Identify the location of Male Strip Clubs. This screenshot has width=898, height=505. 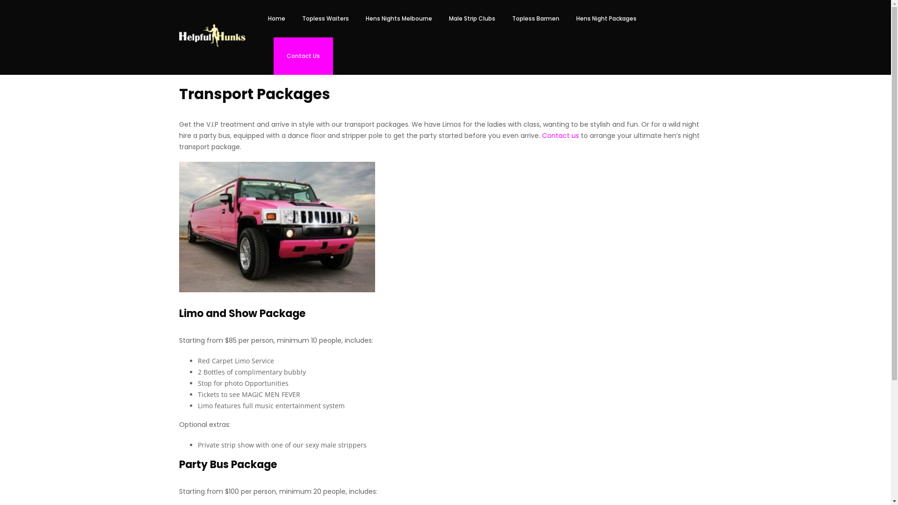
(472, 19).